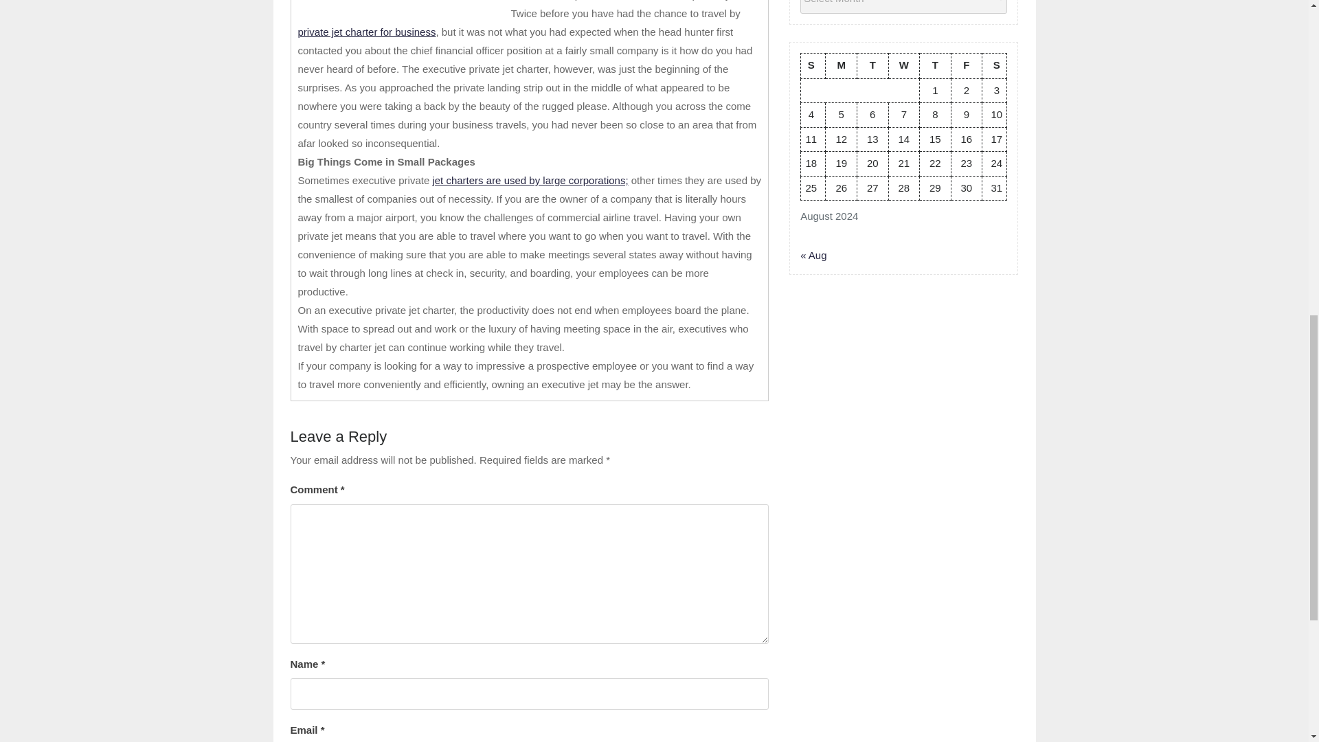 This screenshot has width=1319, height=742. Describe the element at coordinates (367, 32) in the screenshot. I see `private jet charter for business` at that location.